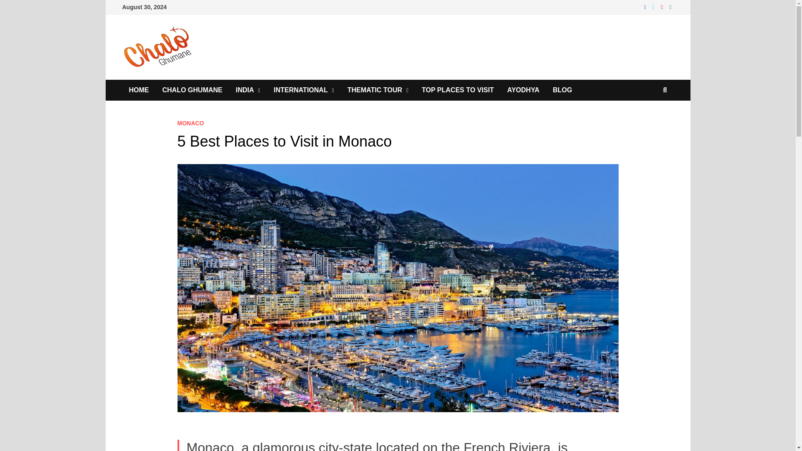  Describe the element at coordinates (248, 90) in the screenshot. I see `INDIA` at that location.